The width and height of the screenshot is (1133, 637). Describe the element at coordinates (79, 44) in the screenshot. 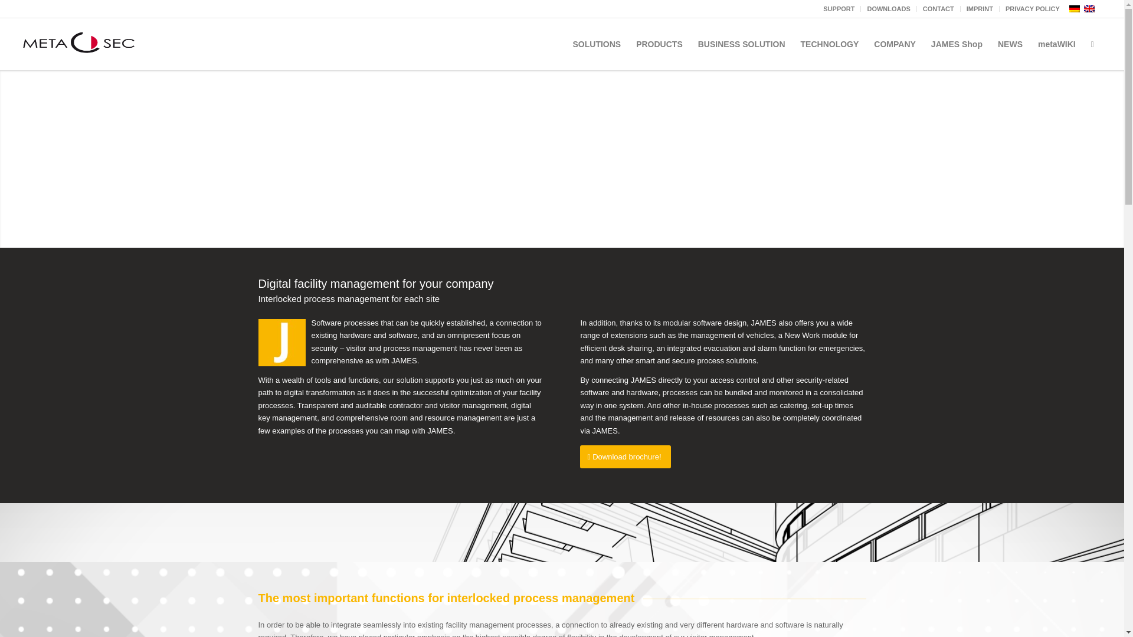

I see `logo` at that location.